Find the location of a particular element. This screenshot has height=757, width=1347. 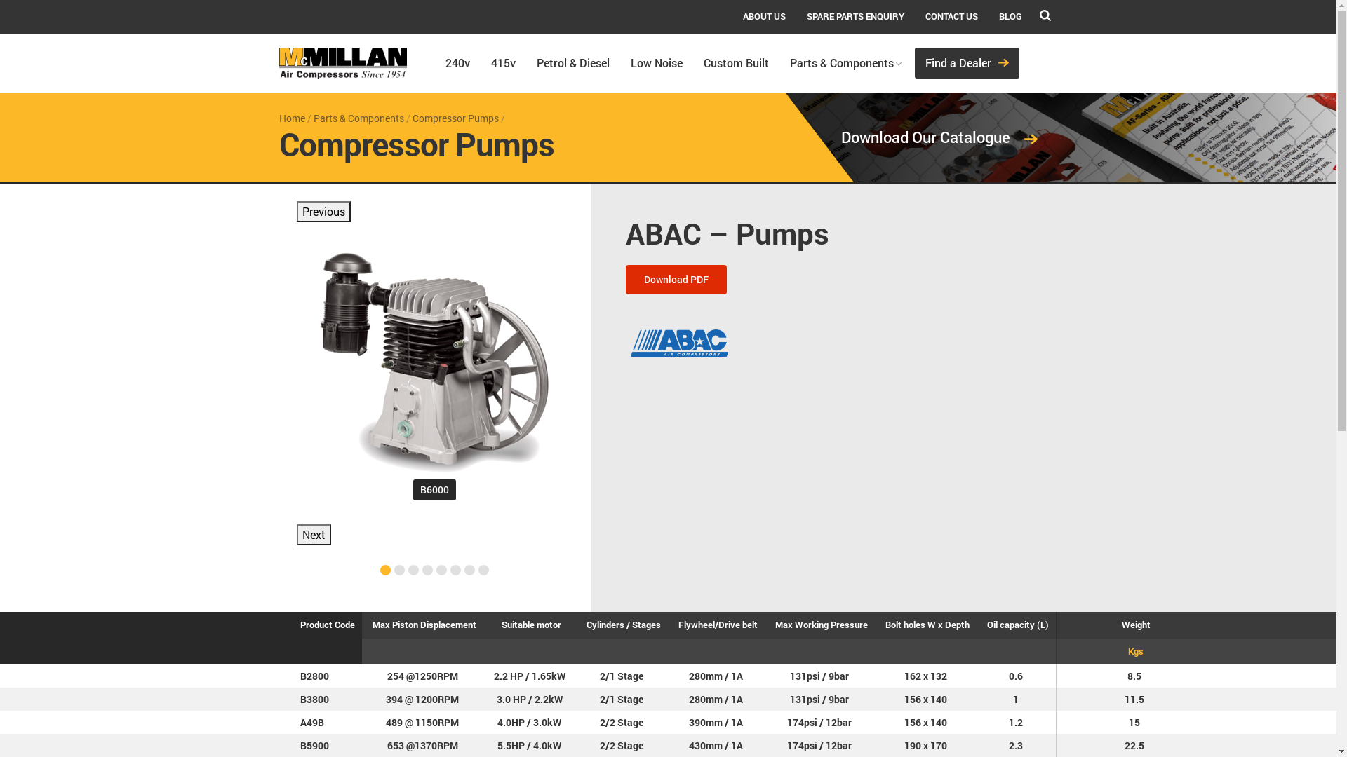

Home is located at coordinates (292, 118).